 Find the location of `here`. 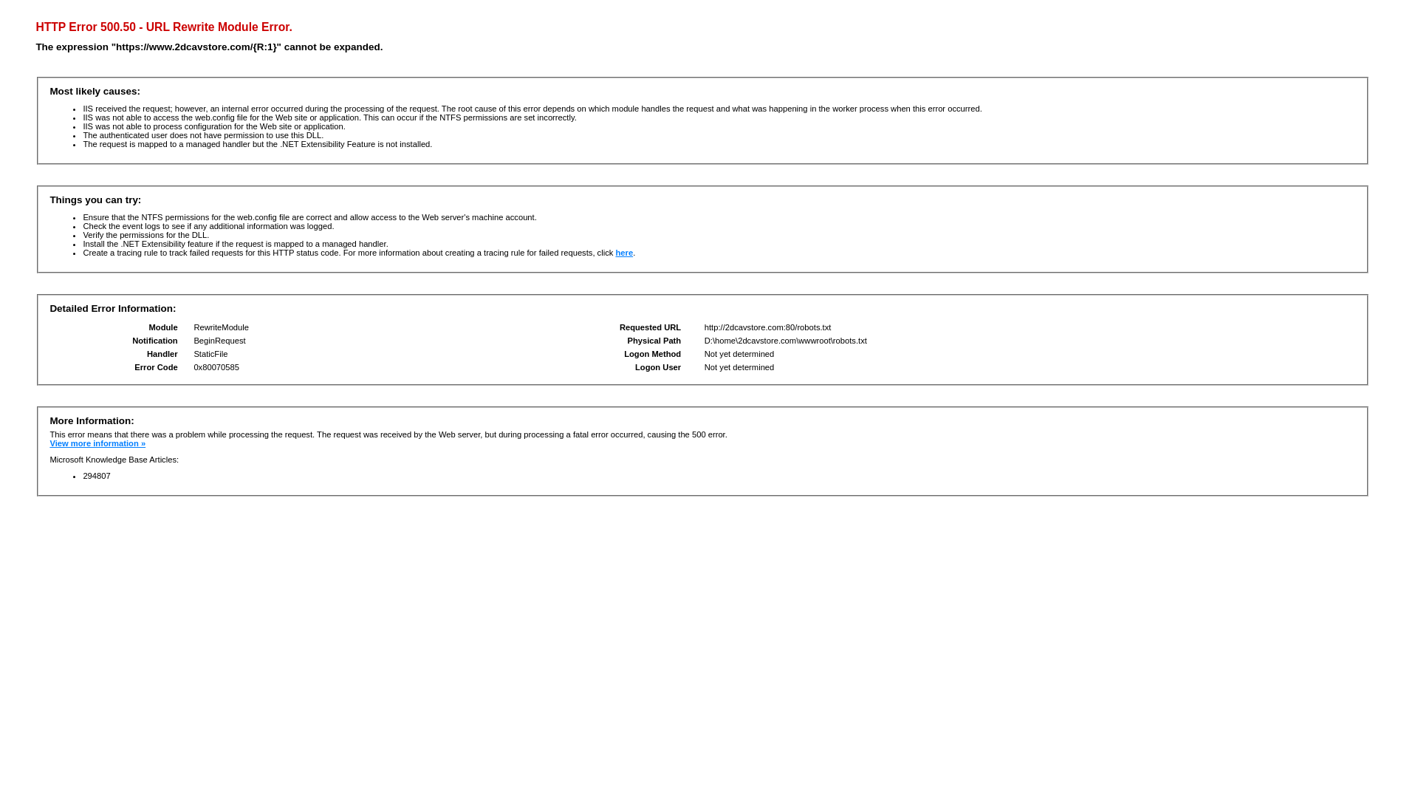

here is located at coordinates (624, 253).